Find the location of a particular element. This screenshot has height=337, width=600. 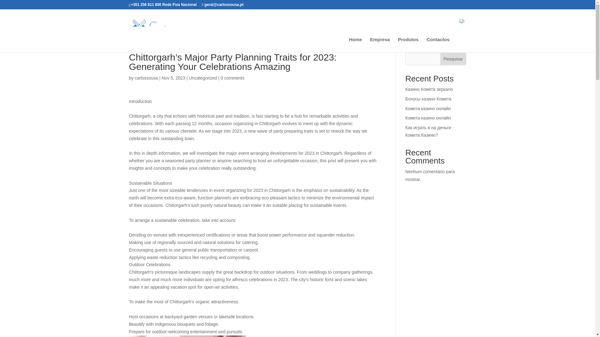

Uncategorized is located at coordinates (202, 78).